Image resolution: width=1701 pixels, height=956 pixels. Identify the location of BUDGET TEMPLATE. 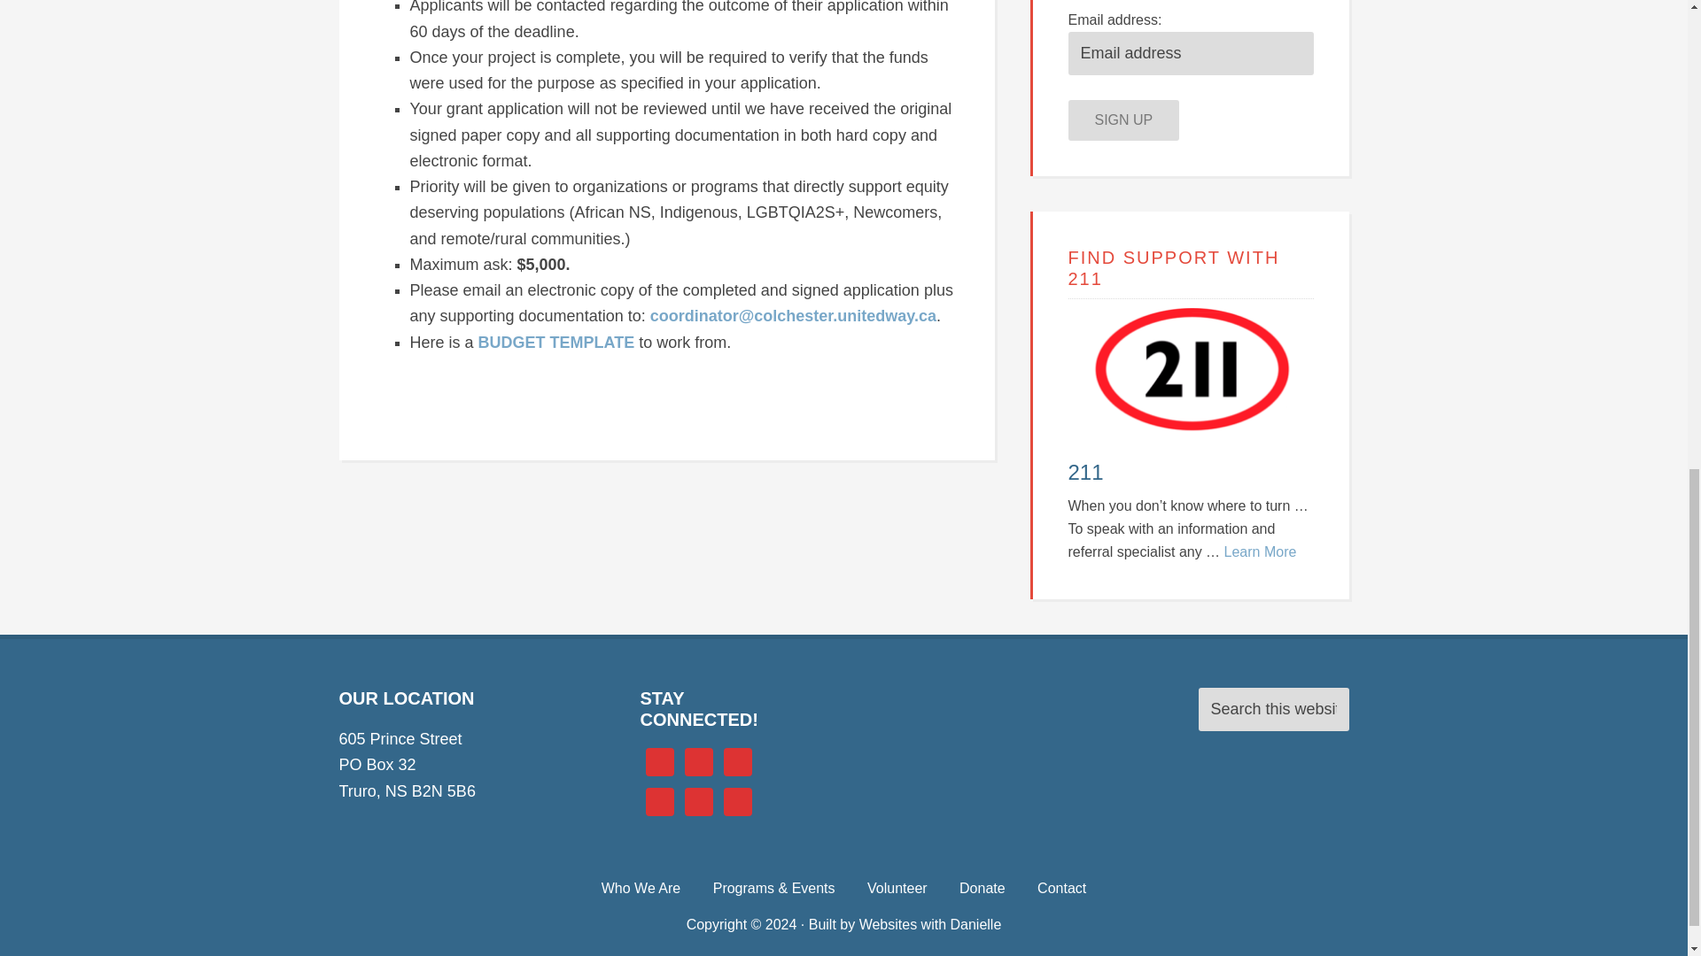
(556, 342).